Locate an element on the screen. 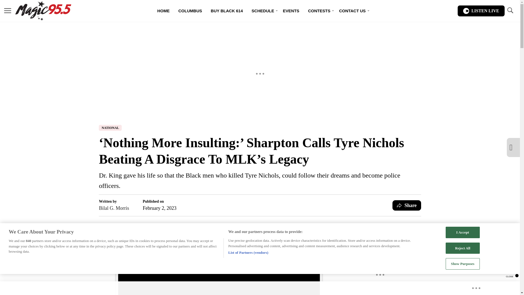  NATIONAL is located at coordinates (110, 128).